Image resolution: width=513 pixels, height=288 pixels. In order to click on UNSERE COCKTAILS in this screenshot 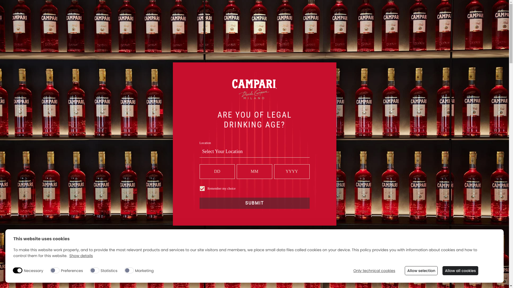, I will do `click(248, 19)`.